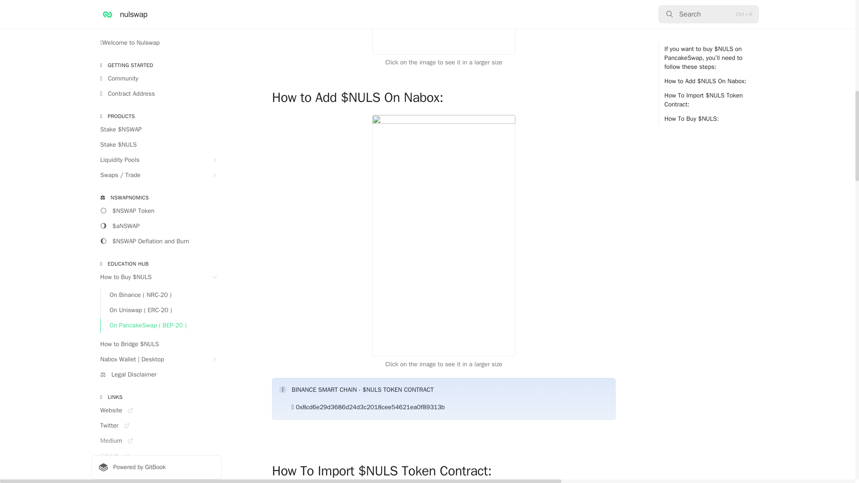 This screenshot has width=859, height=483. I want to click on Telegram Community, so click(156, 5).